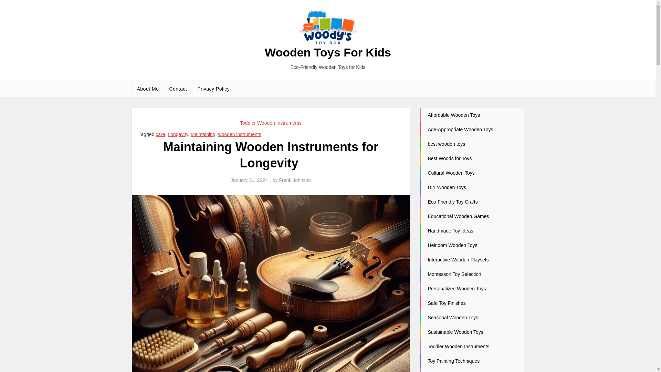 The width and height of the screenshot is (661, 372). I want to click on Privacy Policy, so click(213, 89).